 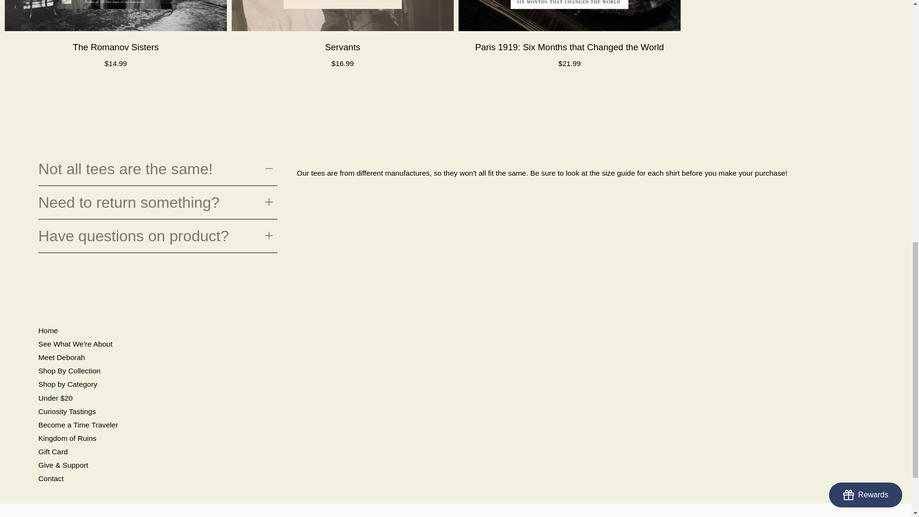 I want to click on The Romanov Sisters, so click(x=116, y=15).